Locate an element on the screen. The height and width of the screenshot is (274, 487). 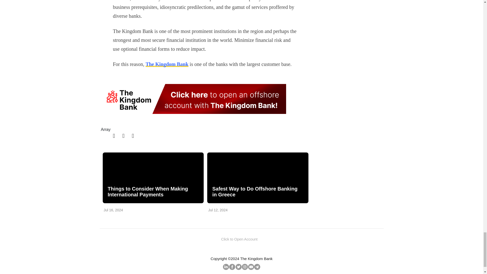
The Kingdom Bank is located at coordinates (167, 64).